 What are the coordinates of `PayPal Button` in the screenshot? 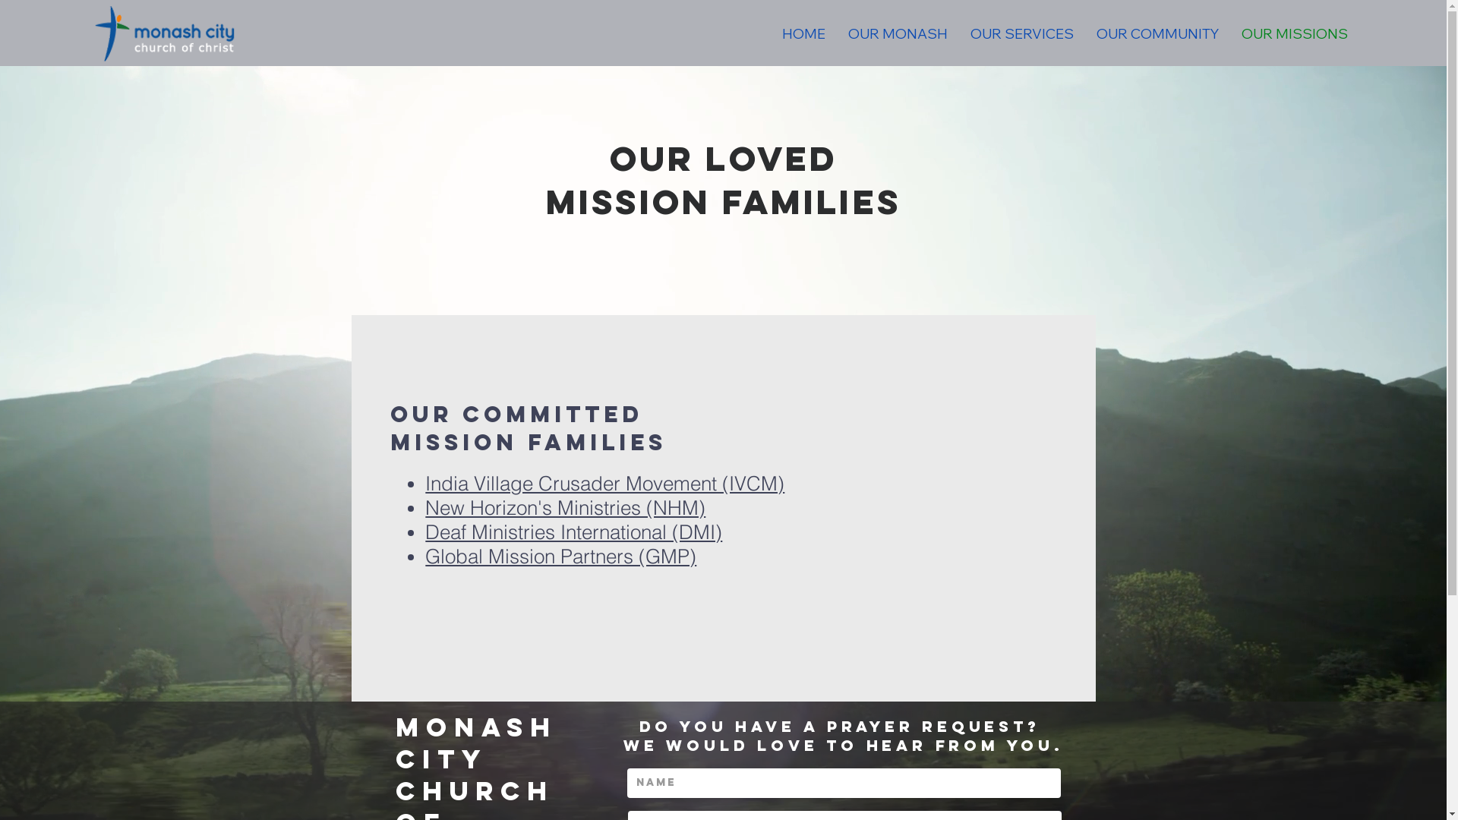 It's located at (991, 648).